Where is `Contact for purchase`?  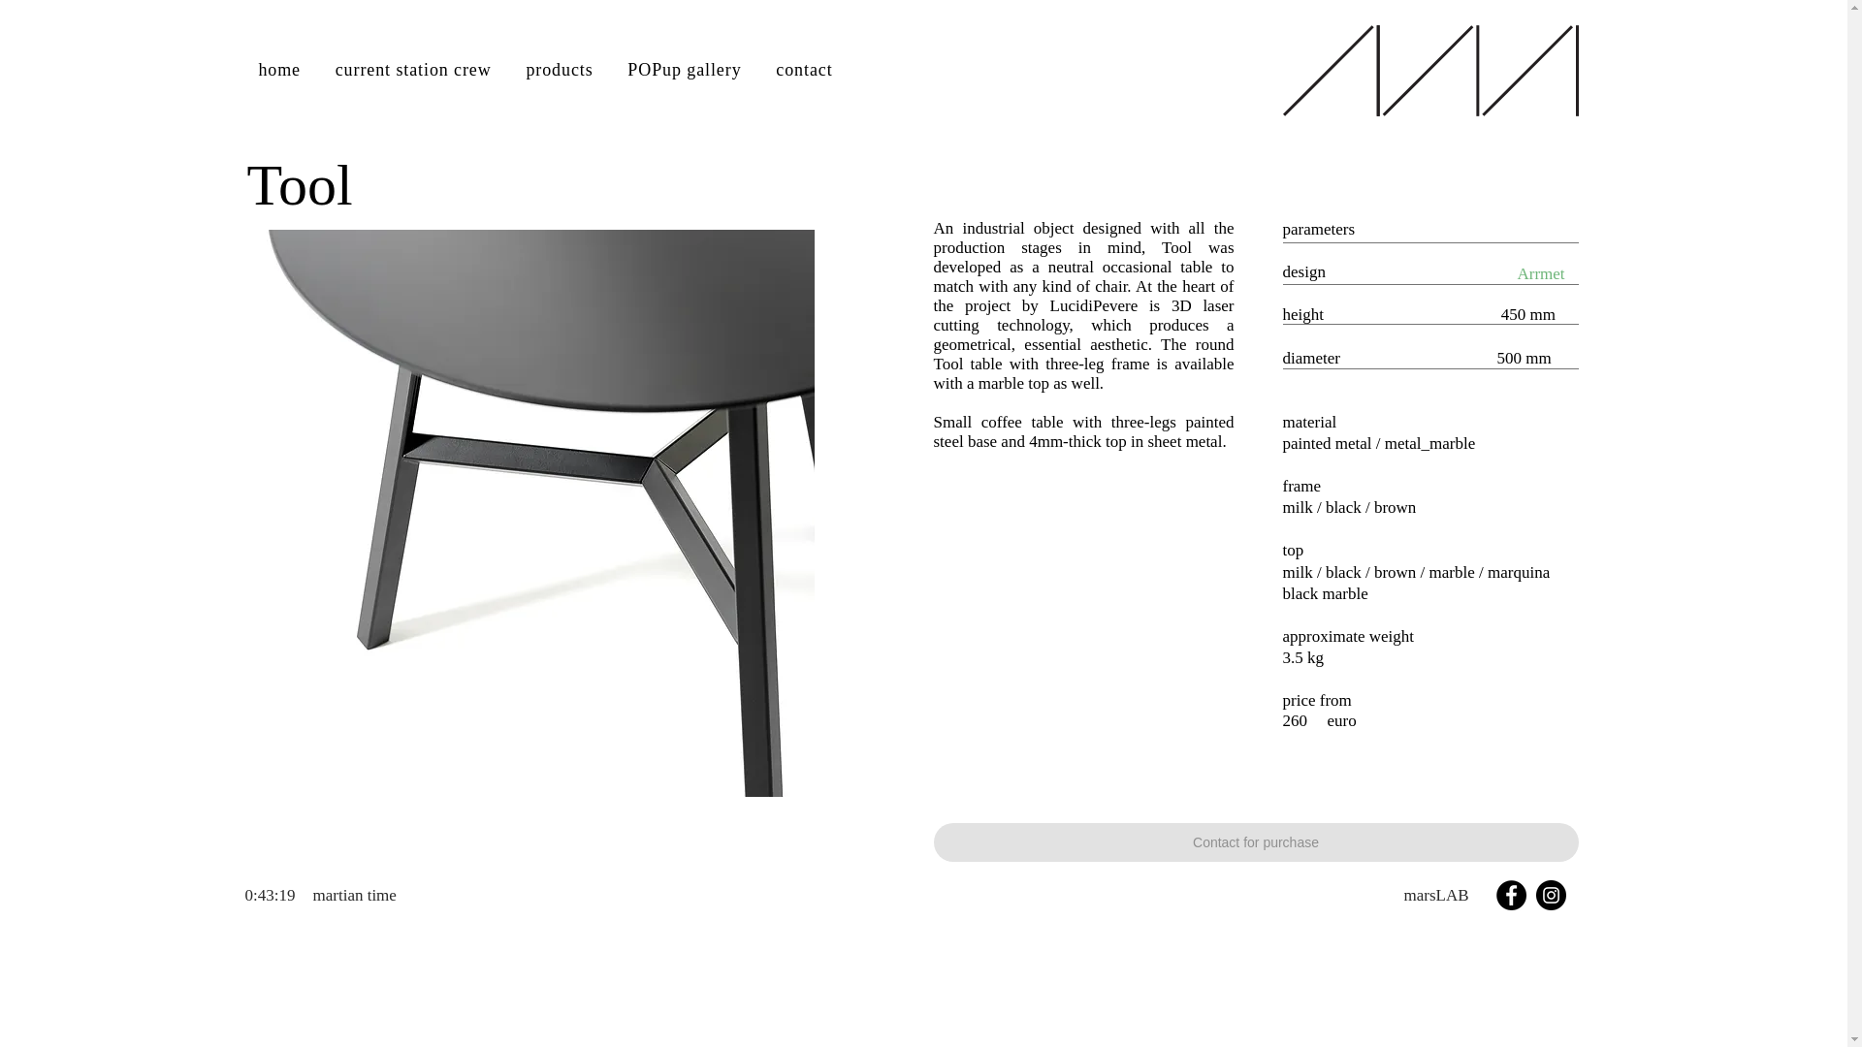
Contact for purchase is located at coordinates (1255, 841).